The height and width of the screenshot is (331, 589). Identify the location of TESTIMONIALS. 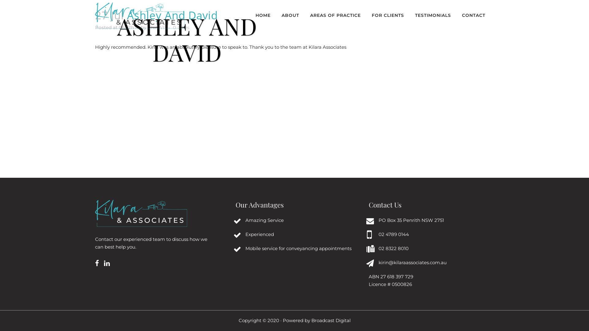
(433, 15).